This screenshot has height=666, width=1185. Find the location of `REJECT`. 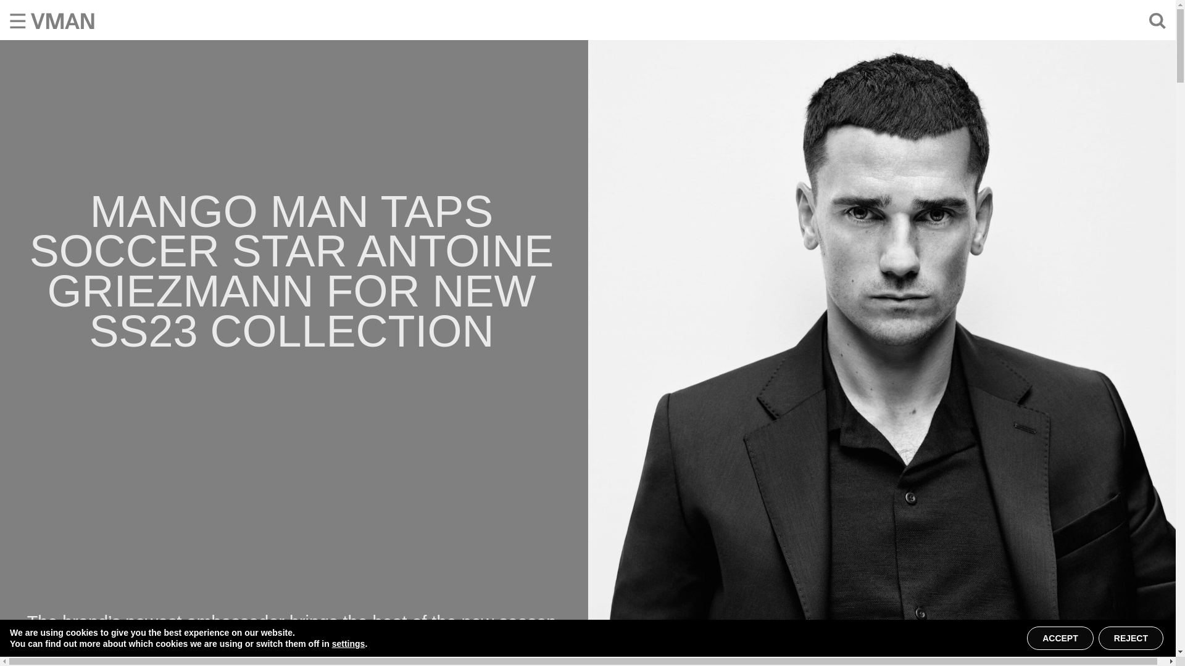

REJECT is located at coordinates (1131, 638).